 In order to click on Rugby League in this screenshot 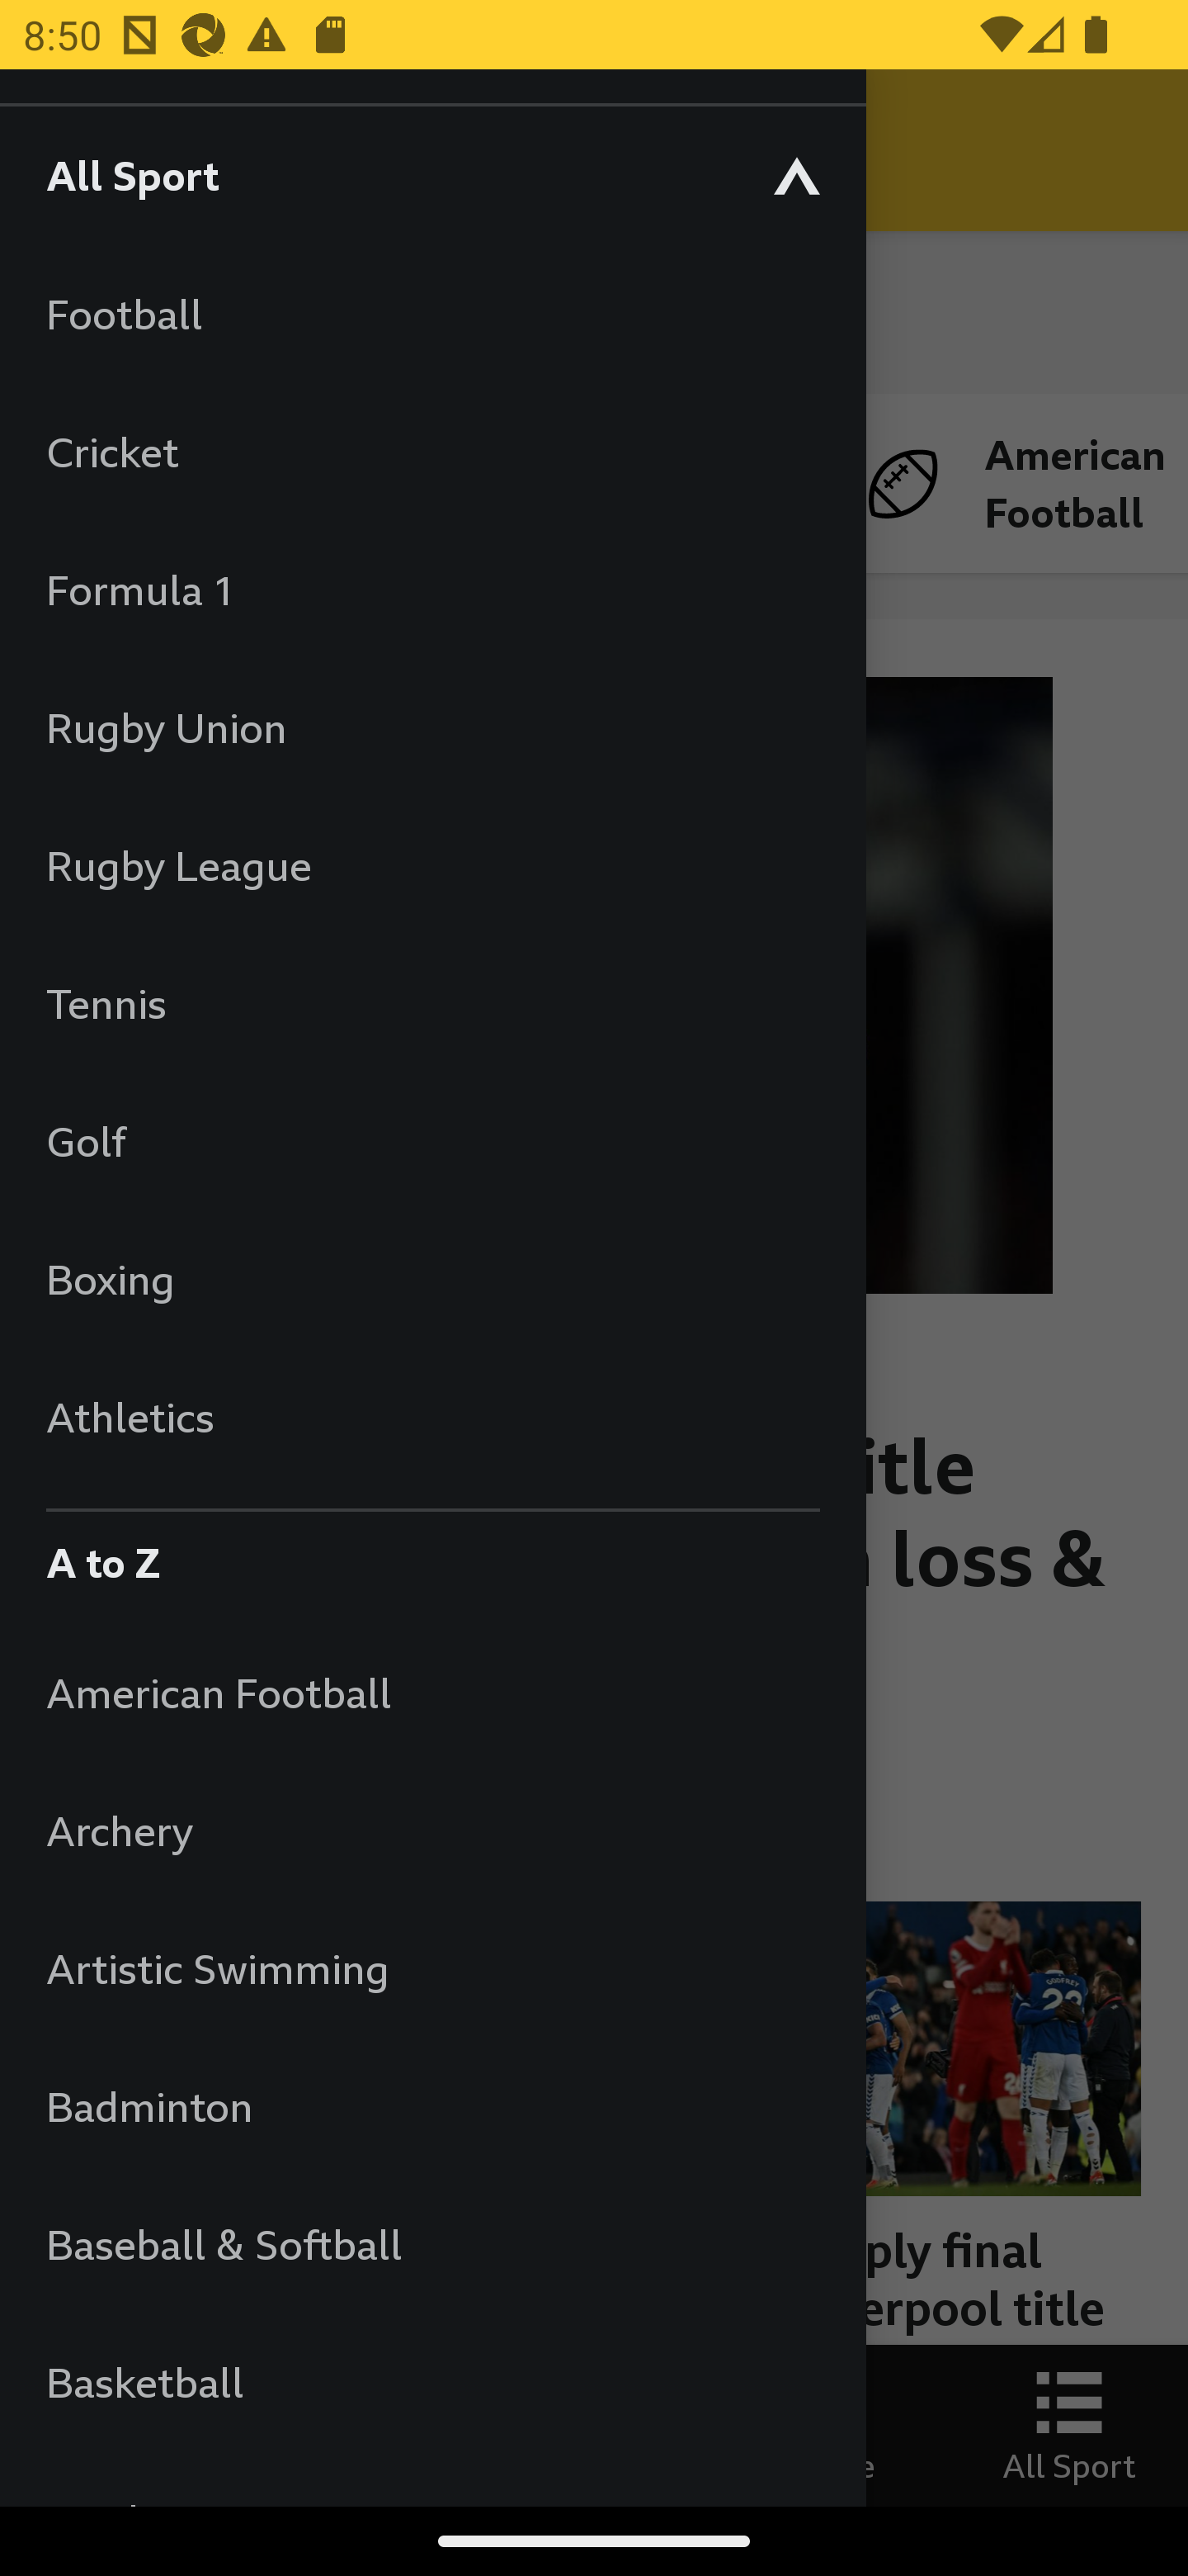, I will do `click(432, 865)`.